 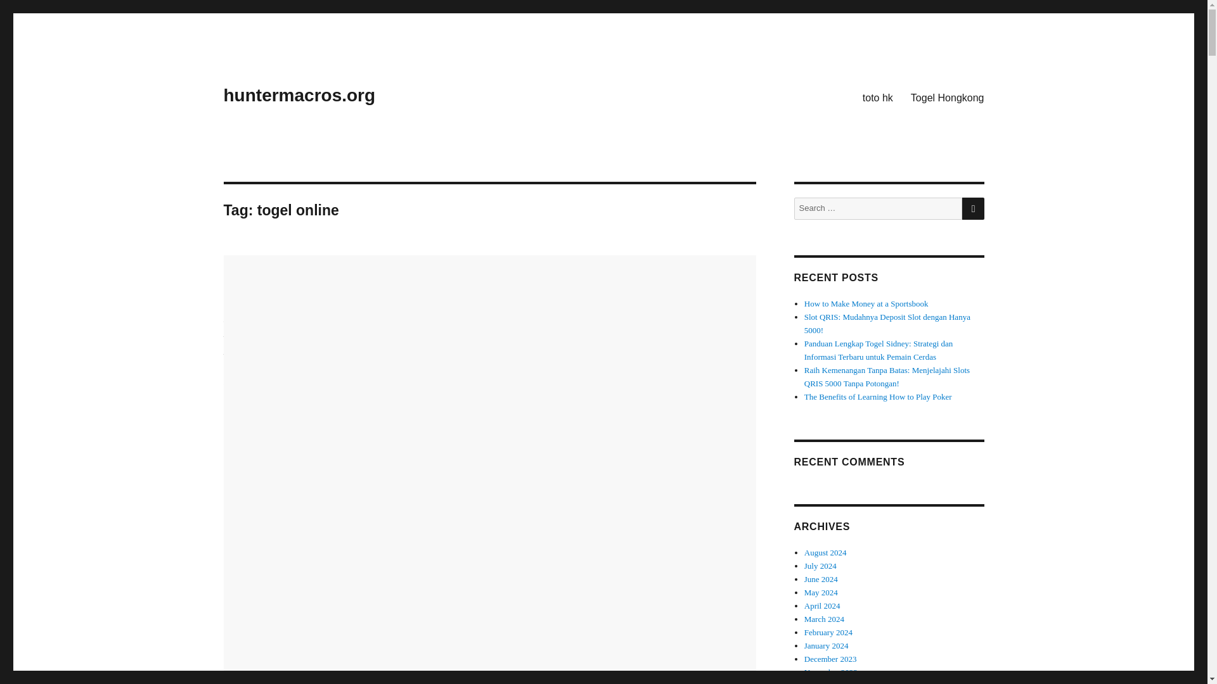 I want to click on togel, so click(x=232, y=338).